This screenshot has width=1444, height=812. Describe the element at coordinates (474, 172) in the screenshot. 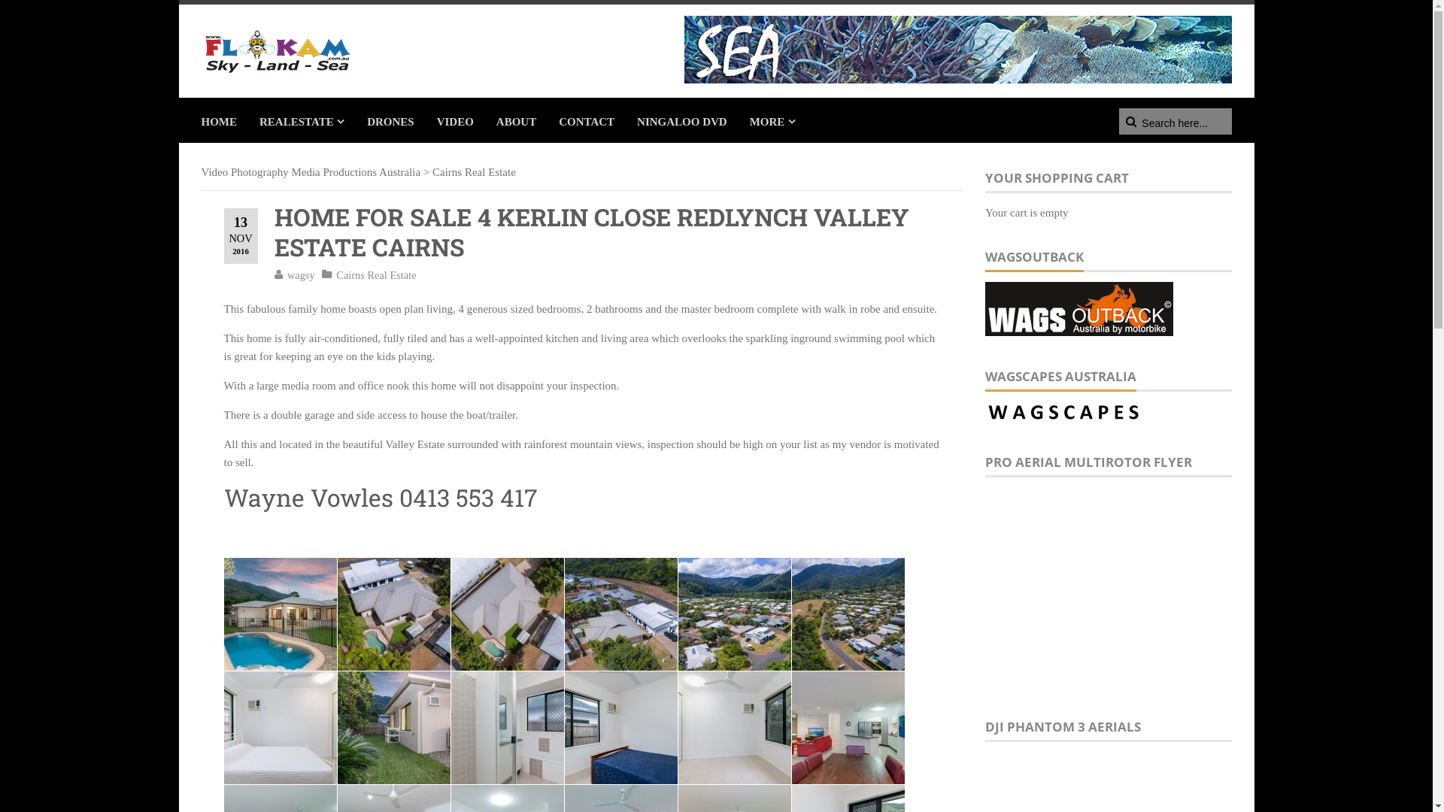

I see `Cairns Real Estate` at that location.